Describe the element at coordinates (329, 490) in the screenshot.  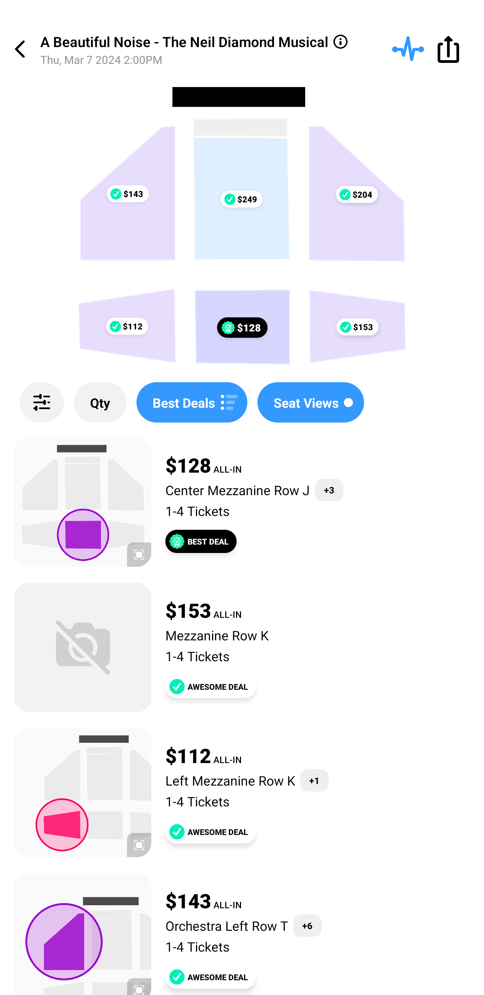
I see `+3` at that location.